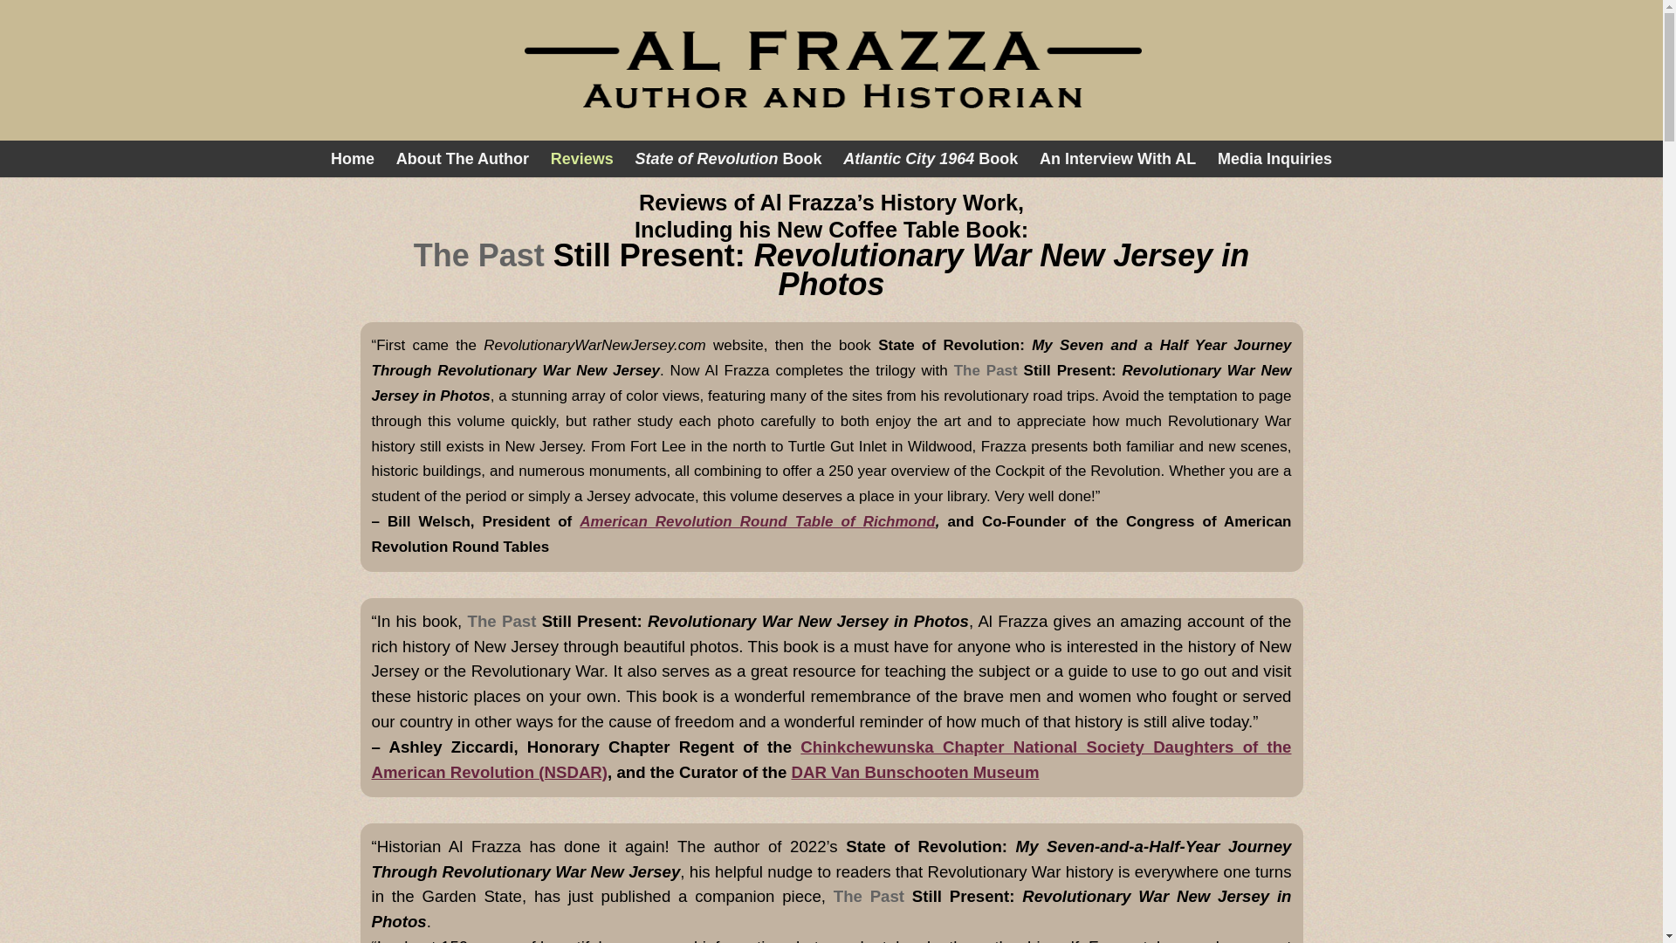 This screenshot has width=1676, height=943. Describe the element at coordinates (728, 159) in the screenshot. I see `State of Revolution Book` at that location.